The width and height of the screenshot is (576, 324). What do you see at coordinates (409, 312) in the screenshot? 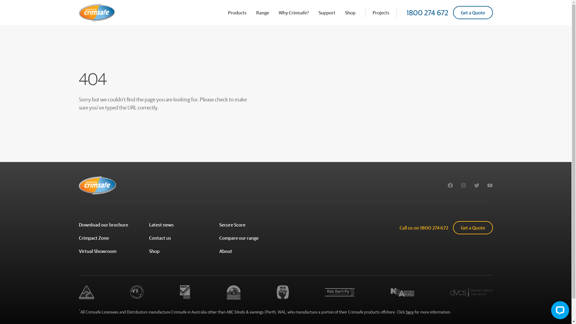
I see `here` at bounding box center [409, 312].